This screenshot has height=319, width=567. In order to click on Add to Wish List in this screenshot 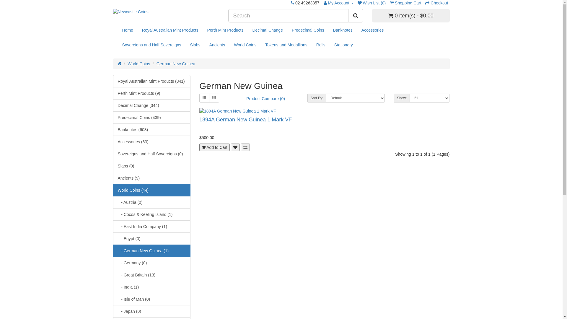, I will do `click(235, 147)`.